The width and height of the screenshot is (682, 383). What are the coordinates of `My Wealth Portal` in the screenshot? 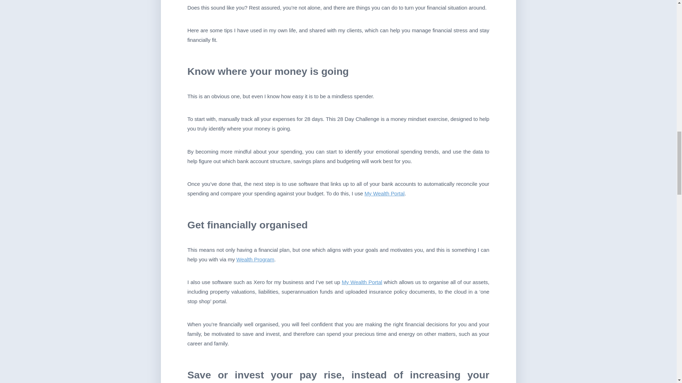 It's located at (362, 282).